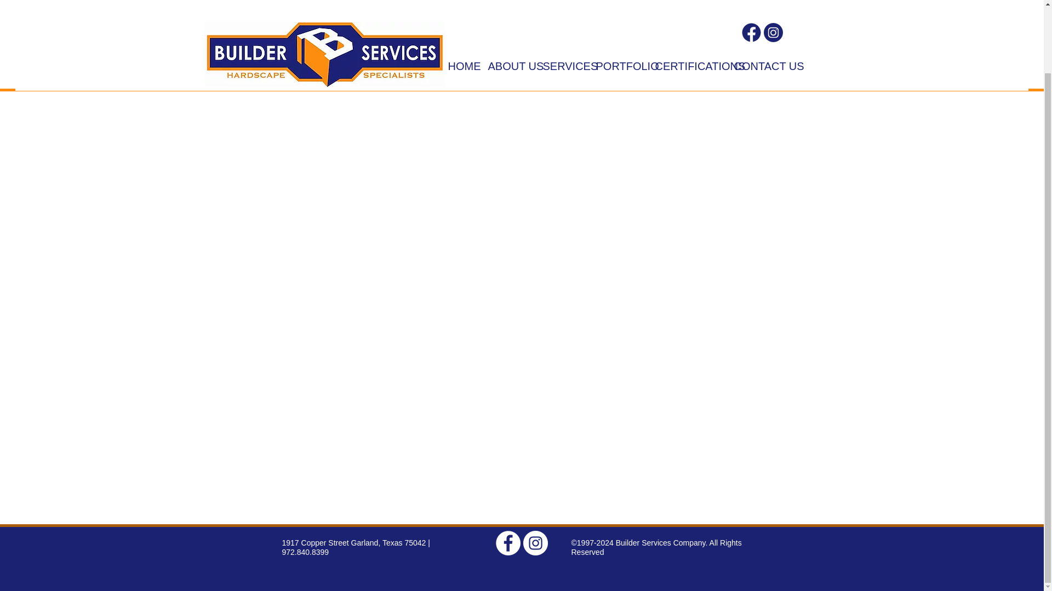 This screenshot has width=1052, height=591. I want to click on CERTIFICATIONS, so click(686, 2).